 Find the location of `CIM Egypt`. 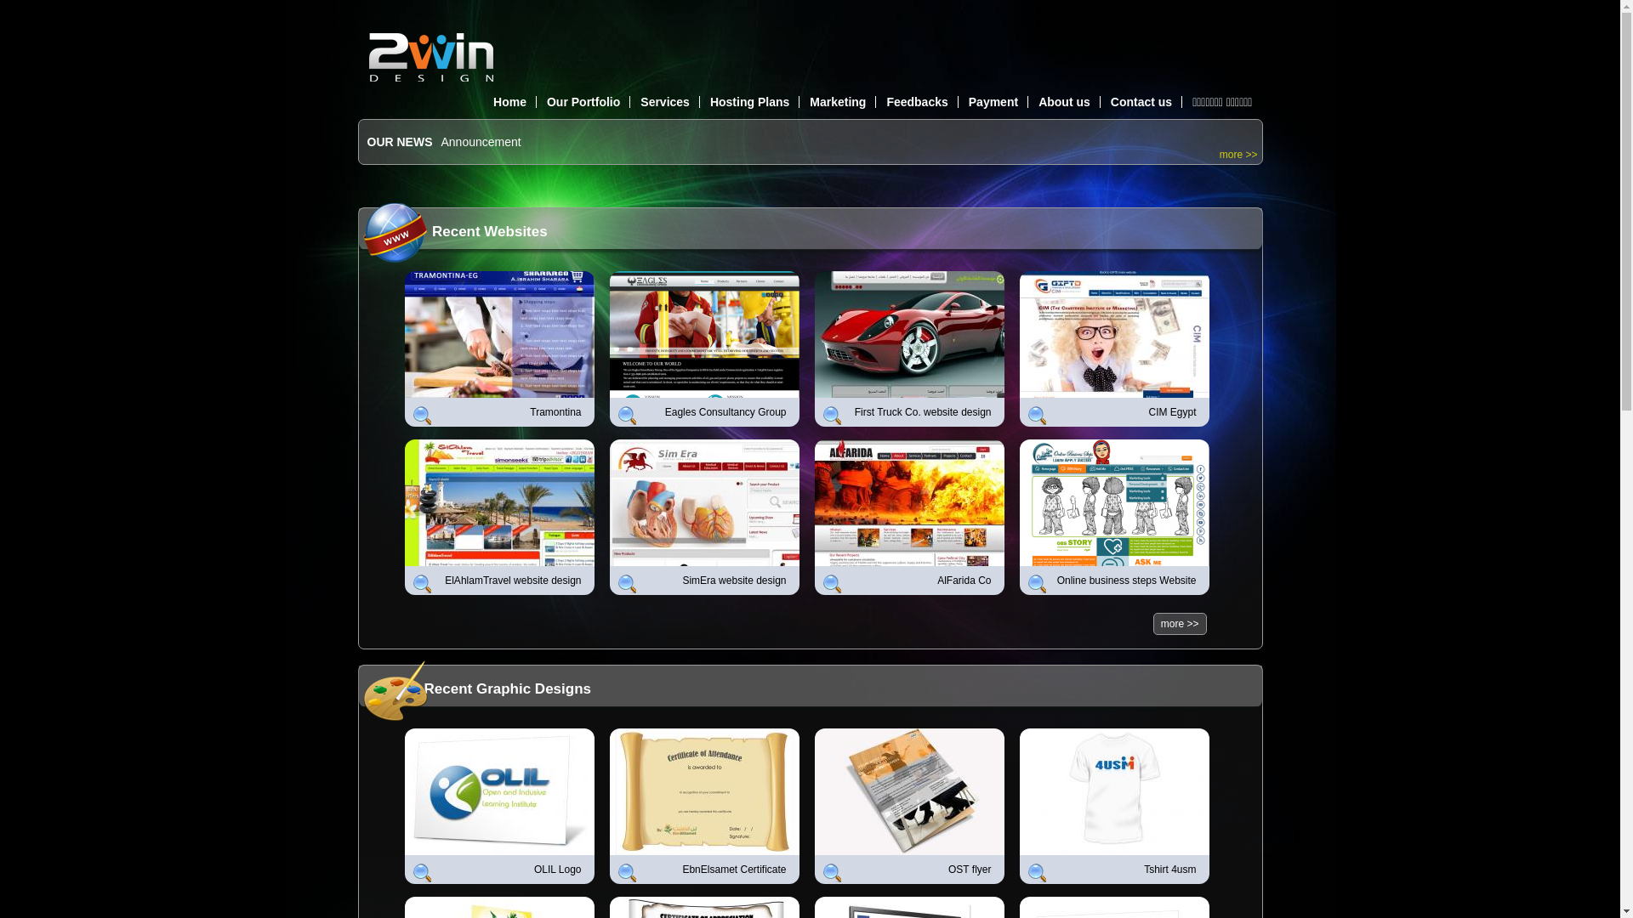

CIM Egypt is located at coordinates (1112, 412).